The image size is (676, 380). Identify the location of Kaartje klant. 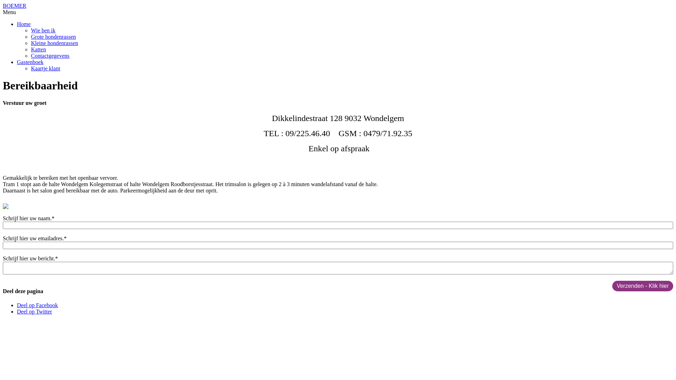
(46, 68).